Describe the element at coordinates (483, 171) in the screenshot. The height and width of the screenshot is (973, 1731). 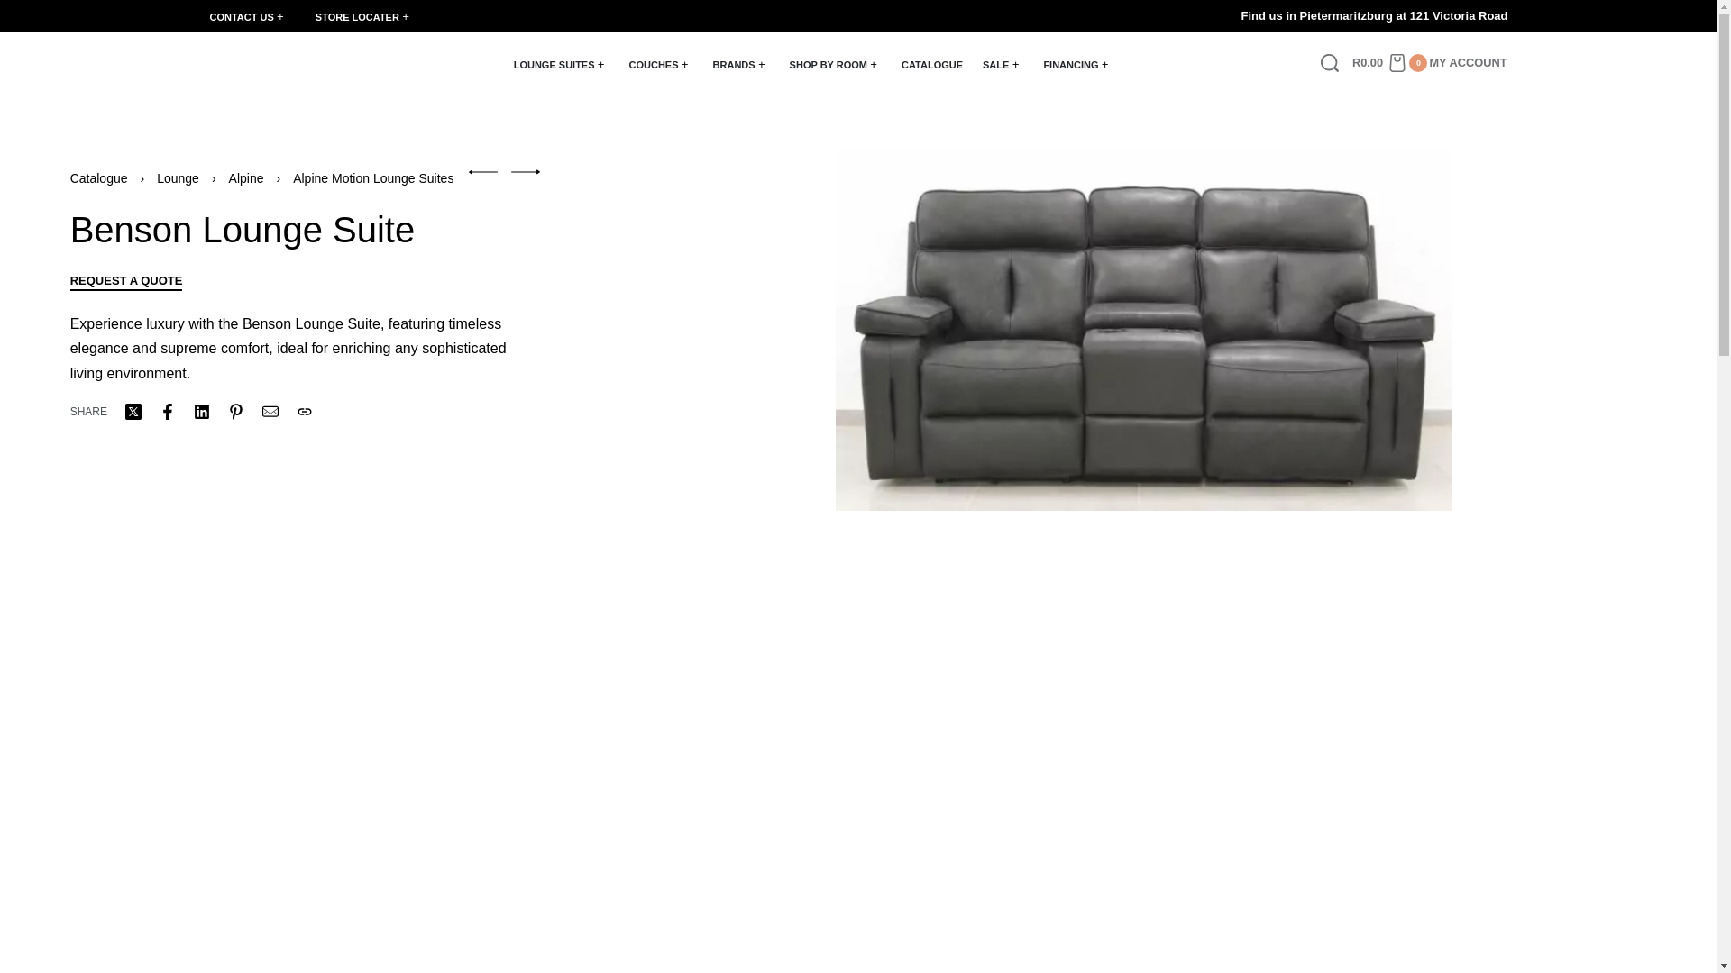
I see `Avalon Lounge Suite` at that location.